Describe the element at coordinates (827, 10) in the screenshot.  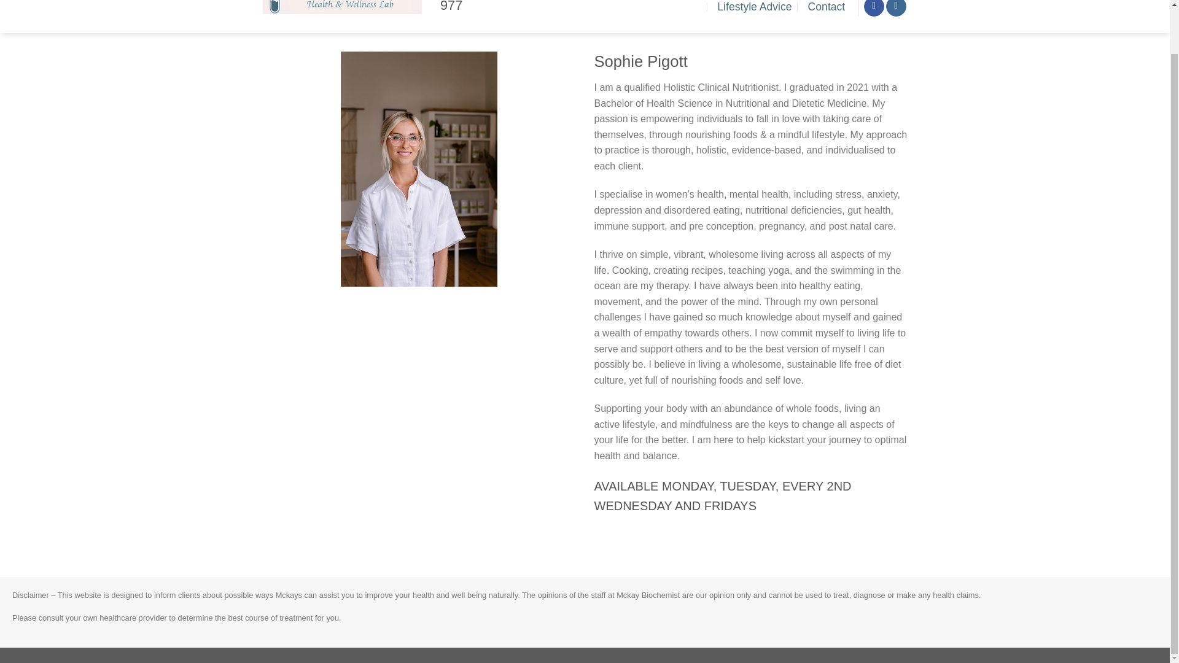
I see `Contact` at that location.